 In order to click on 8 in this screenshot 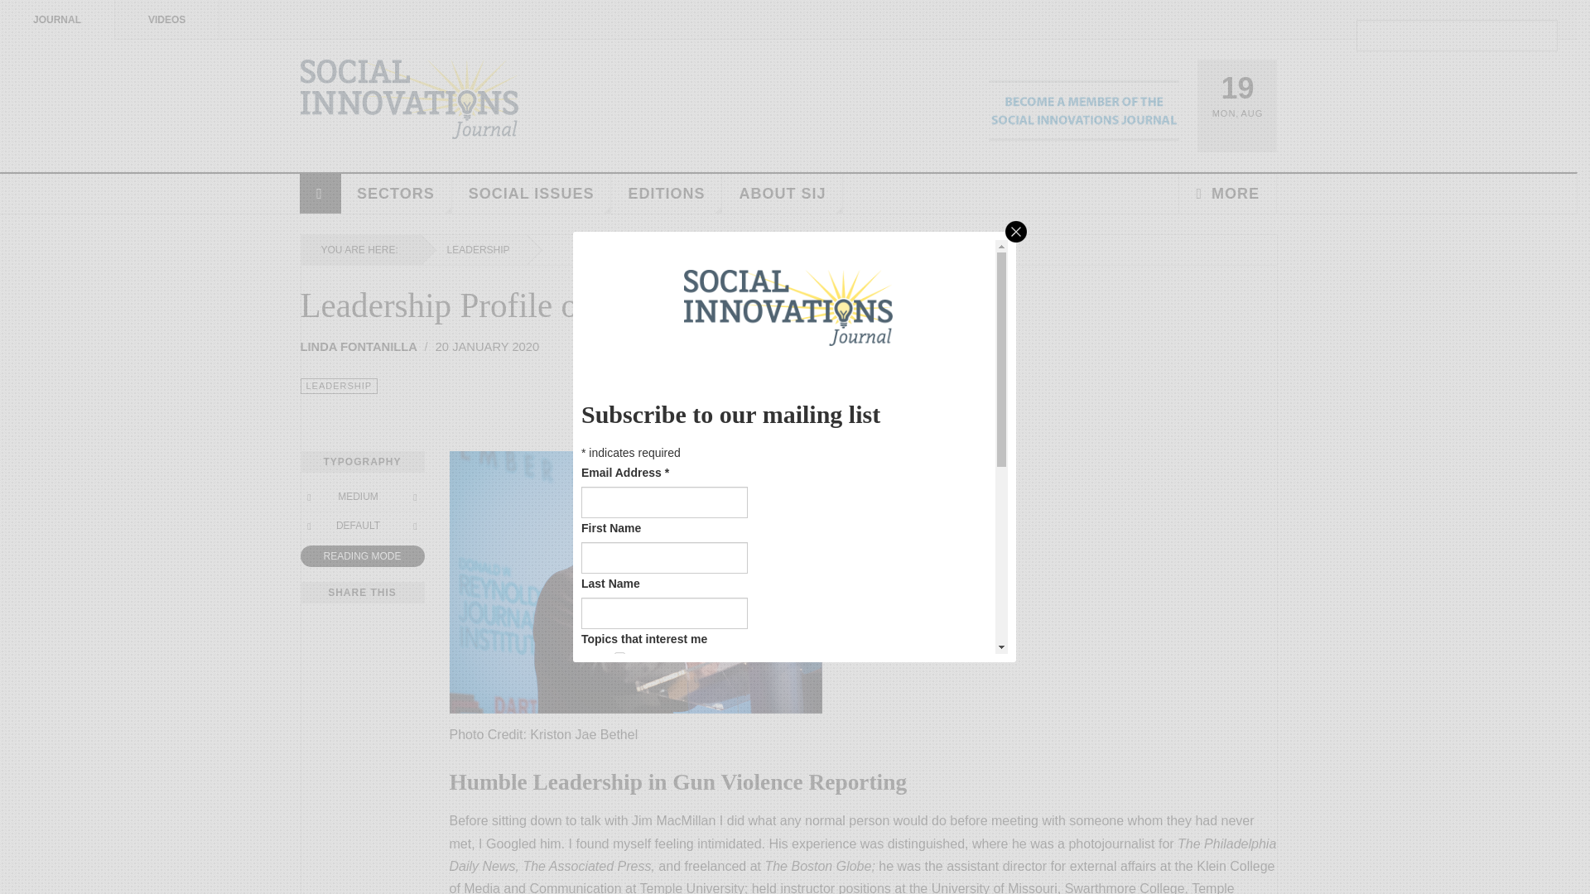, I will do `click(619, 728)`.